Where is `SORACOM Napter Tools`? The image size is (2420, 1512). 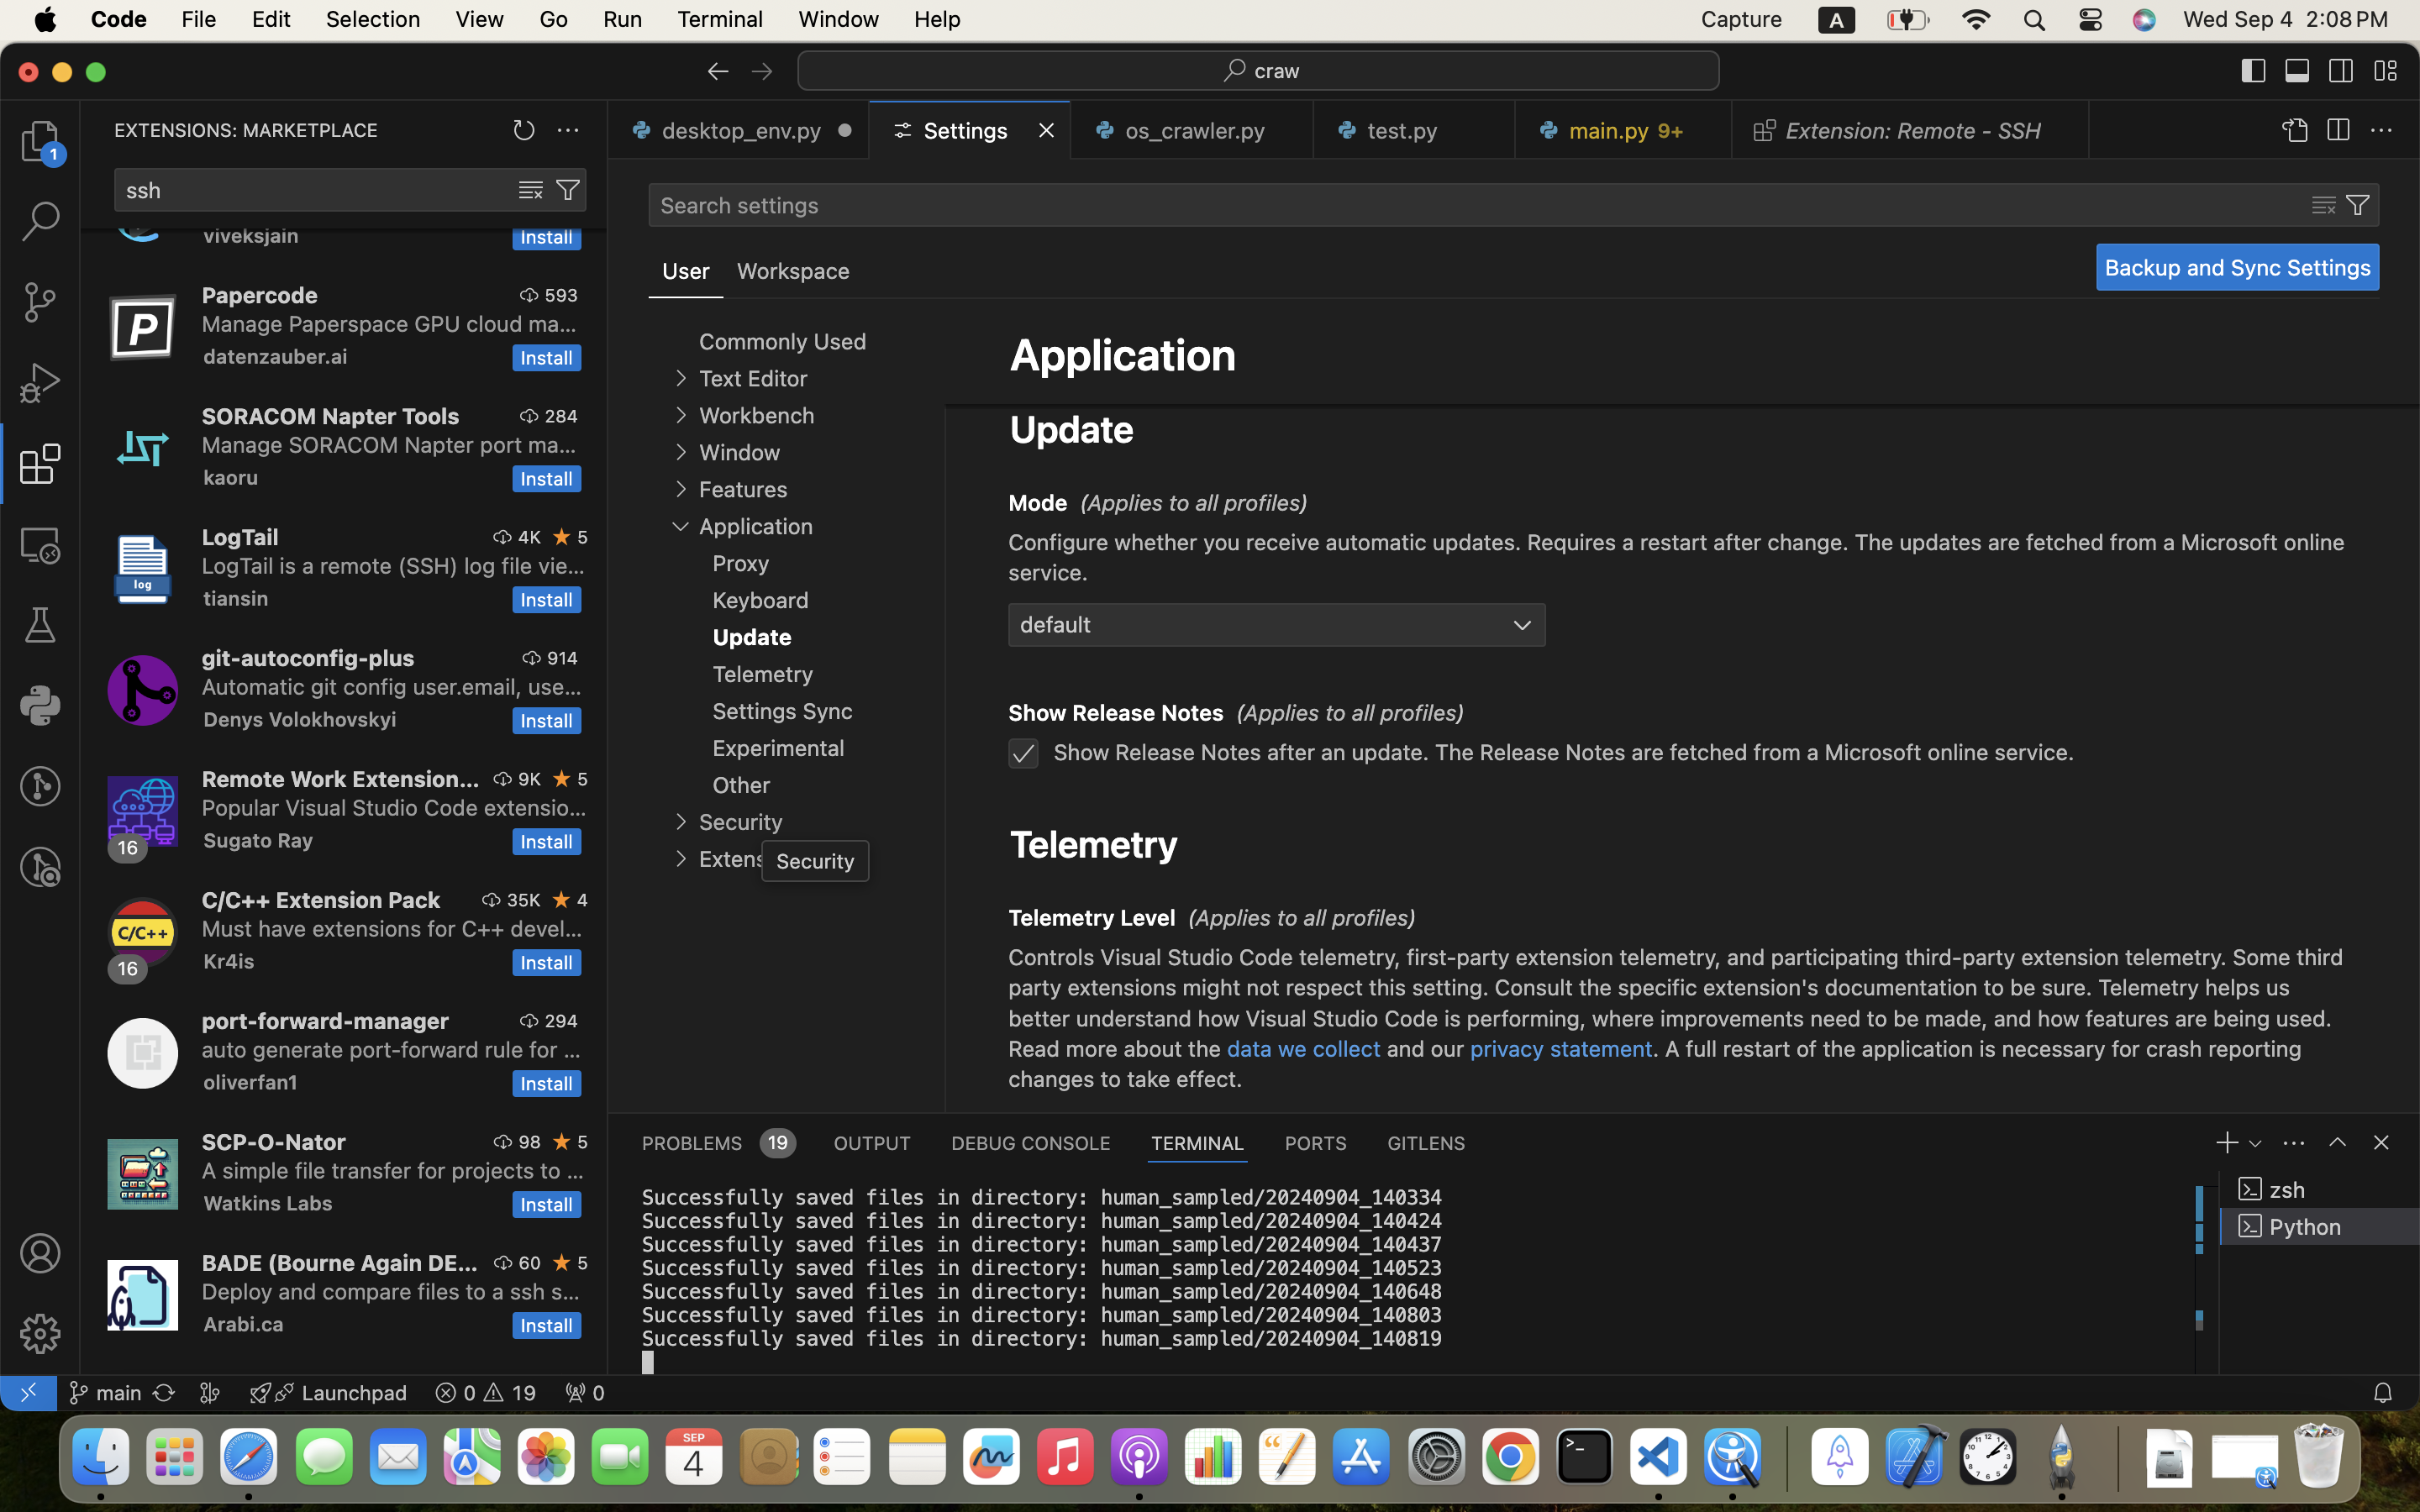 SORACOM Napter Tools is located at coordinates (331, 416).